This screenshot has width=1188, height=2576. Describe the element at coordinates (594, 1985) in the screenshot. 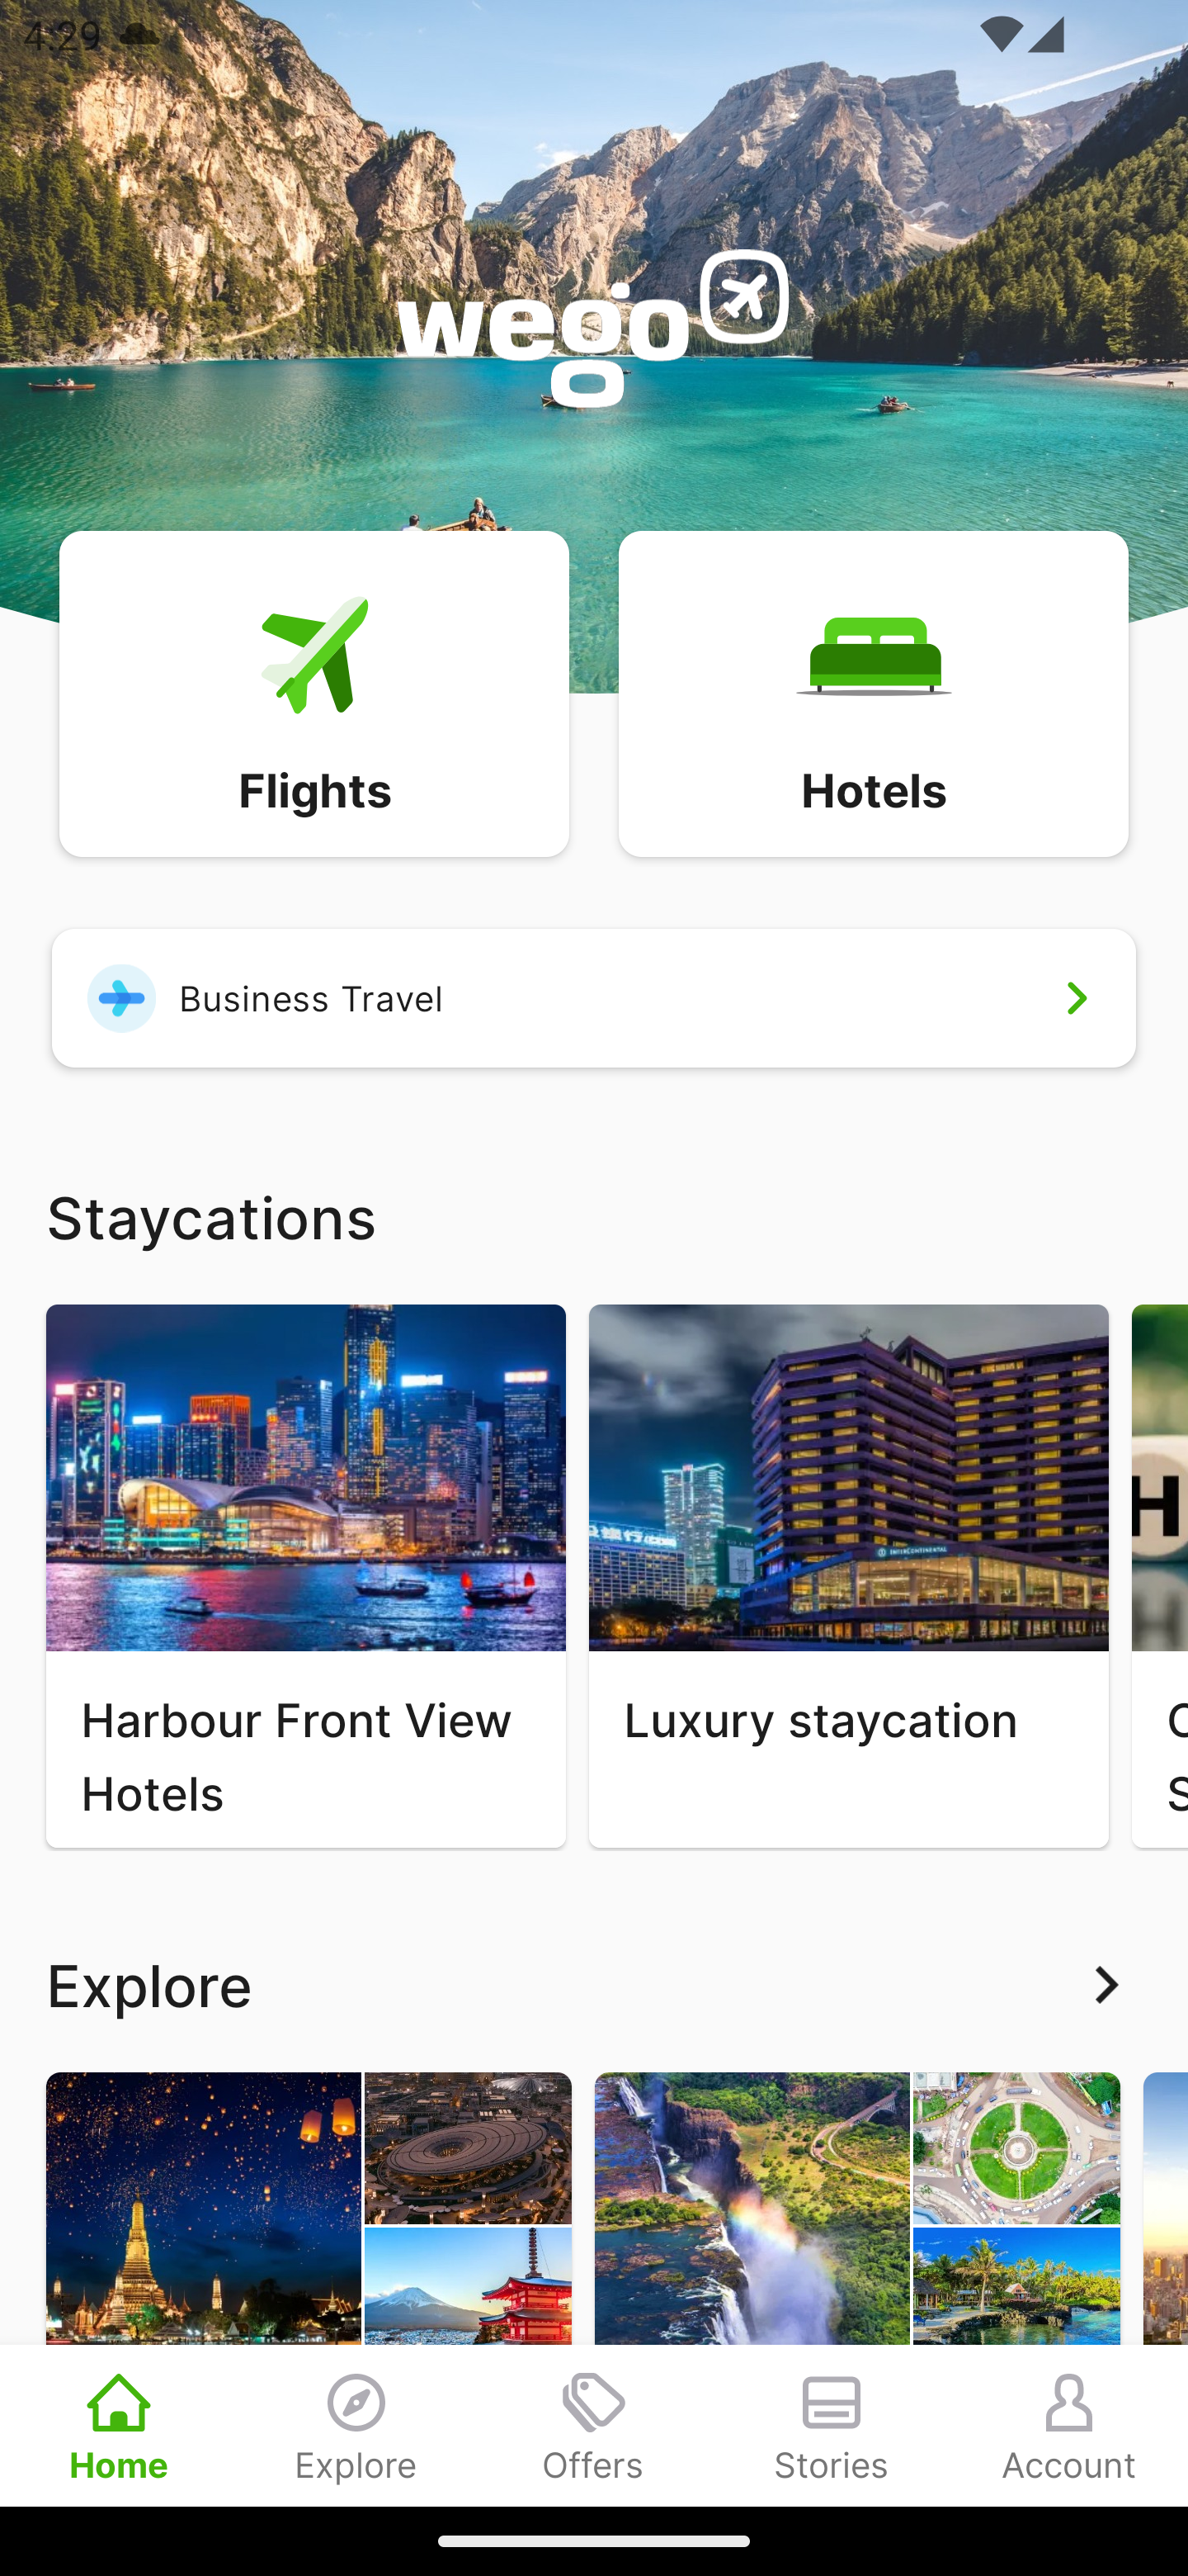

I see `Explore` at that location.